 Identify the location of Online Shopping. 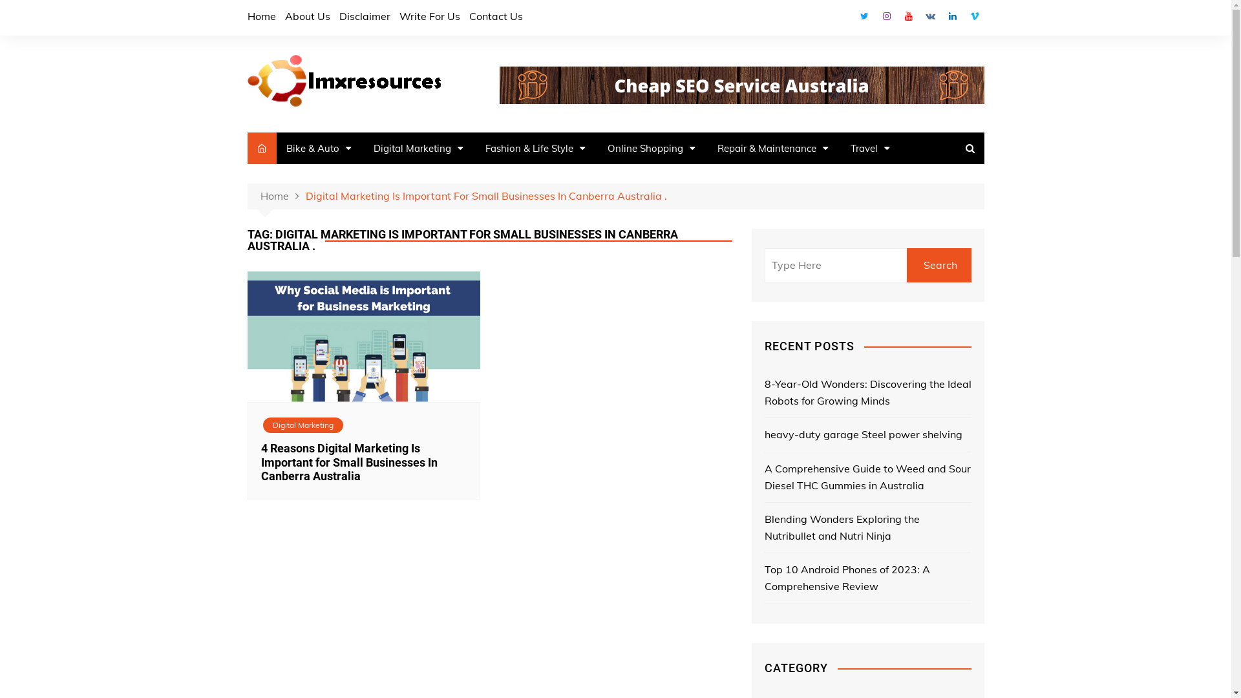
(651, 149).